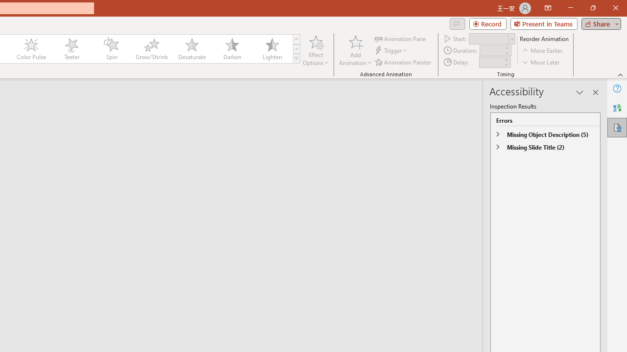 The width and height of the screenshot is (627, 352). I want to click on Animation Duration, so click(491, 51).